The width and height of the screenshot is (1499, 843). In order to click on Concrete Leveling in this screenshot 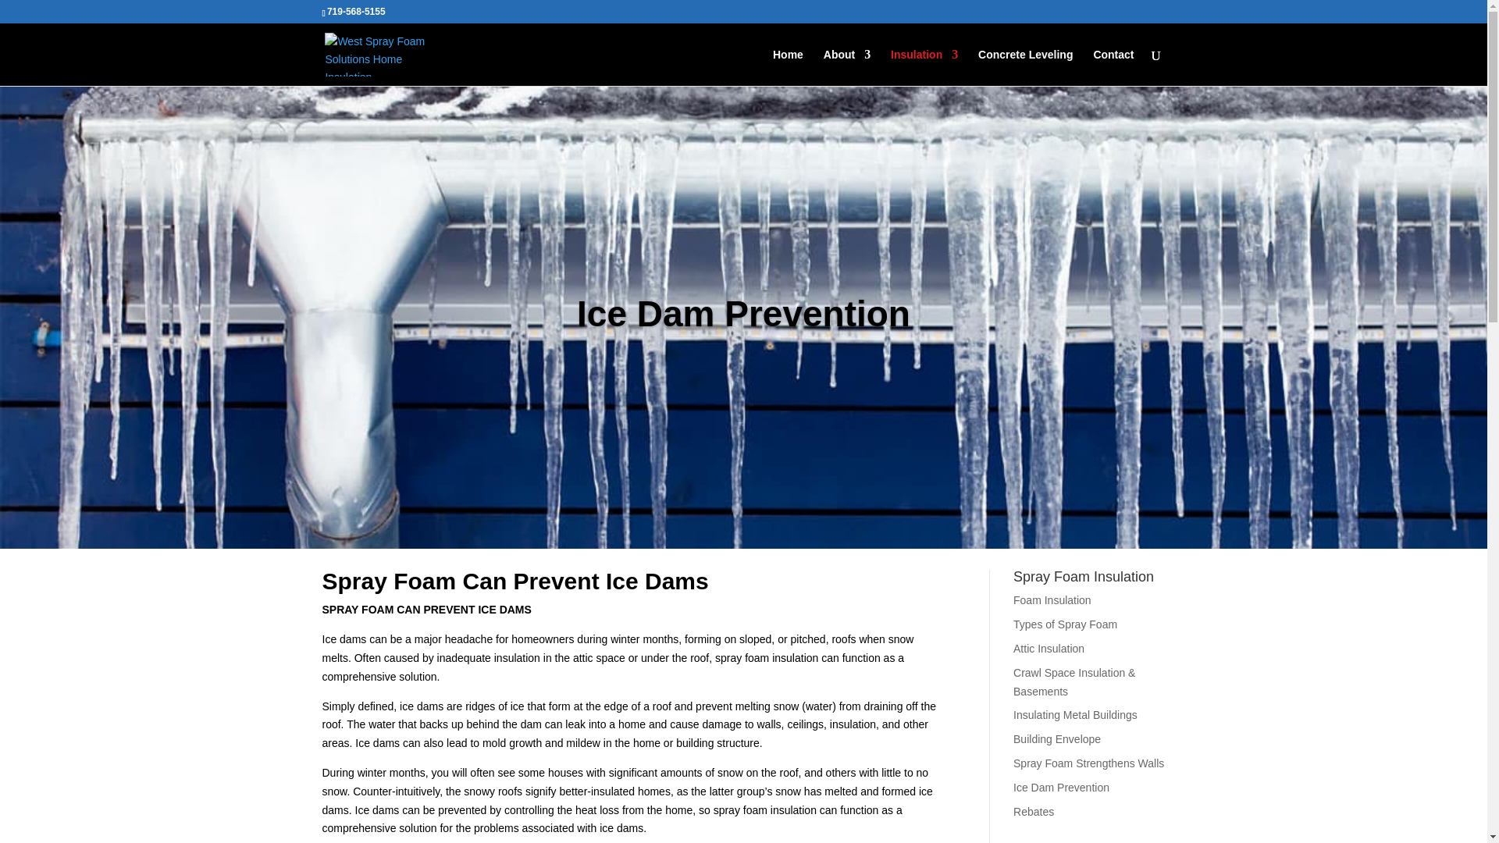, I will do `click(1026, 67)`.